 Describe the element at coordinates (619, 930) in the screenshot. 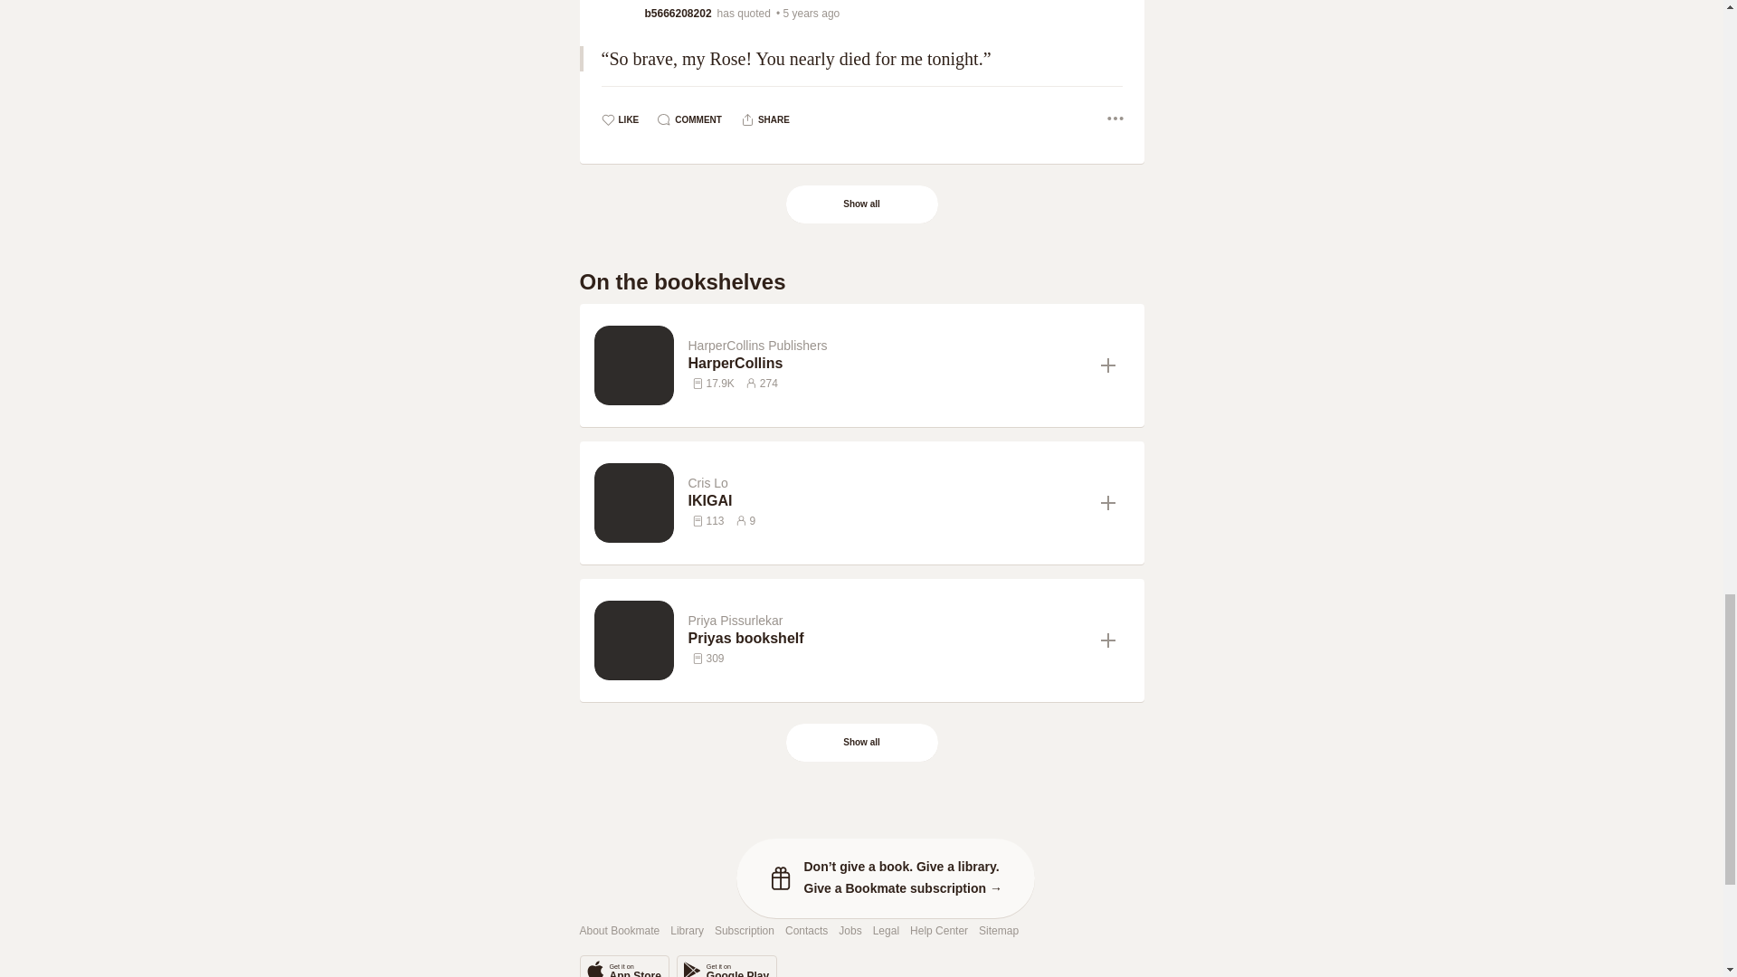

I see `About Bookmate` at that location.